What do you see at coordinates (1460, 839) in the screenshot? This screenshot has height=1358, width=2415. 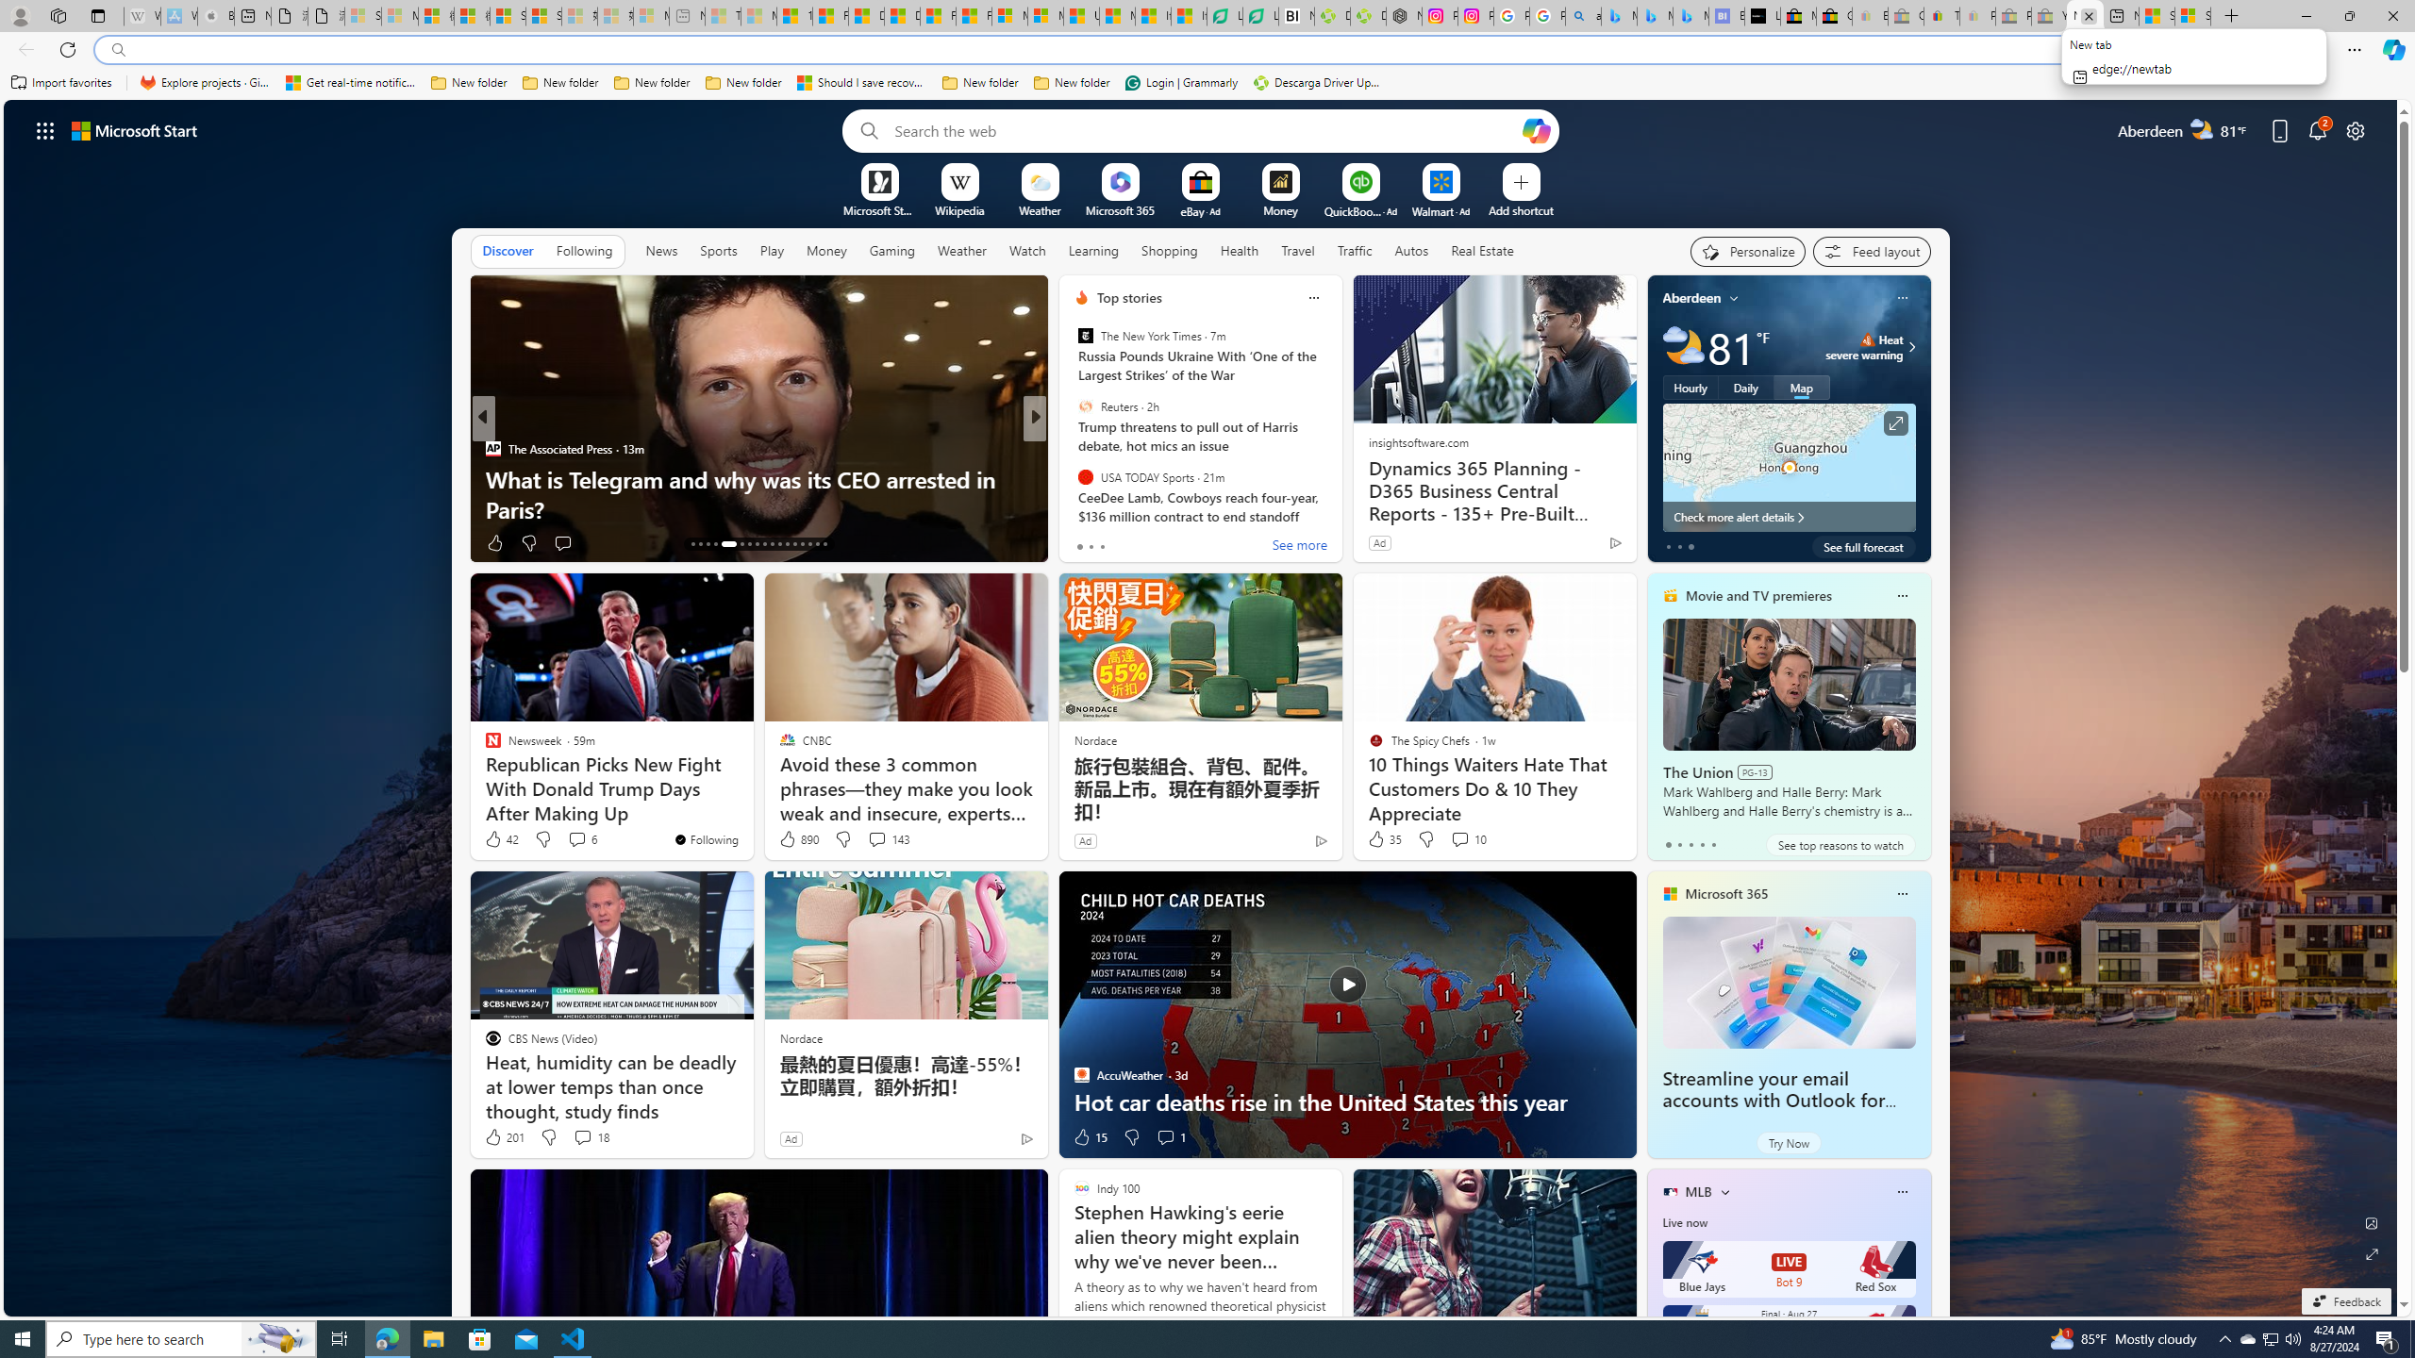 I see `View comments 10 Comment` at bounding box center [1460, 839].